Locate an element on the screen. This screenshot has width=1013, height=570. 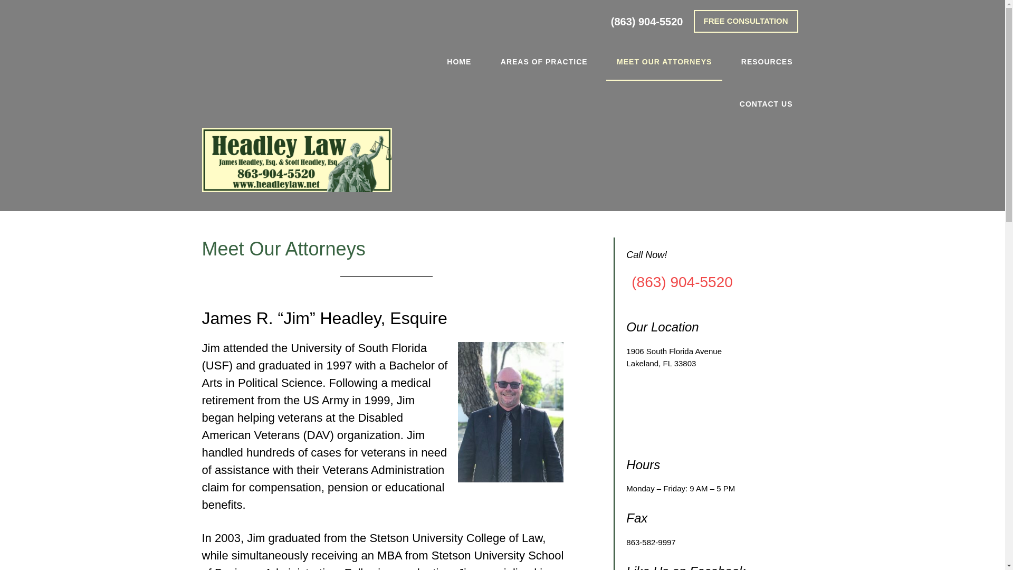
HOME is located at coordinates (459, 62).